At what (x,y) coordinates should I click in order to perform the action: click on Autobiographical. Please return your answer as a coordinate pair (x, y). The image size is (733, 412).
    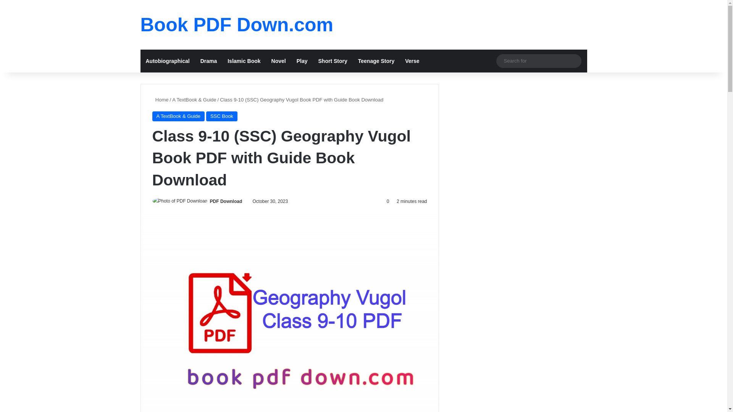
    Looking at the image, I should click on (168, 61).